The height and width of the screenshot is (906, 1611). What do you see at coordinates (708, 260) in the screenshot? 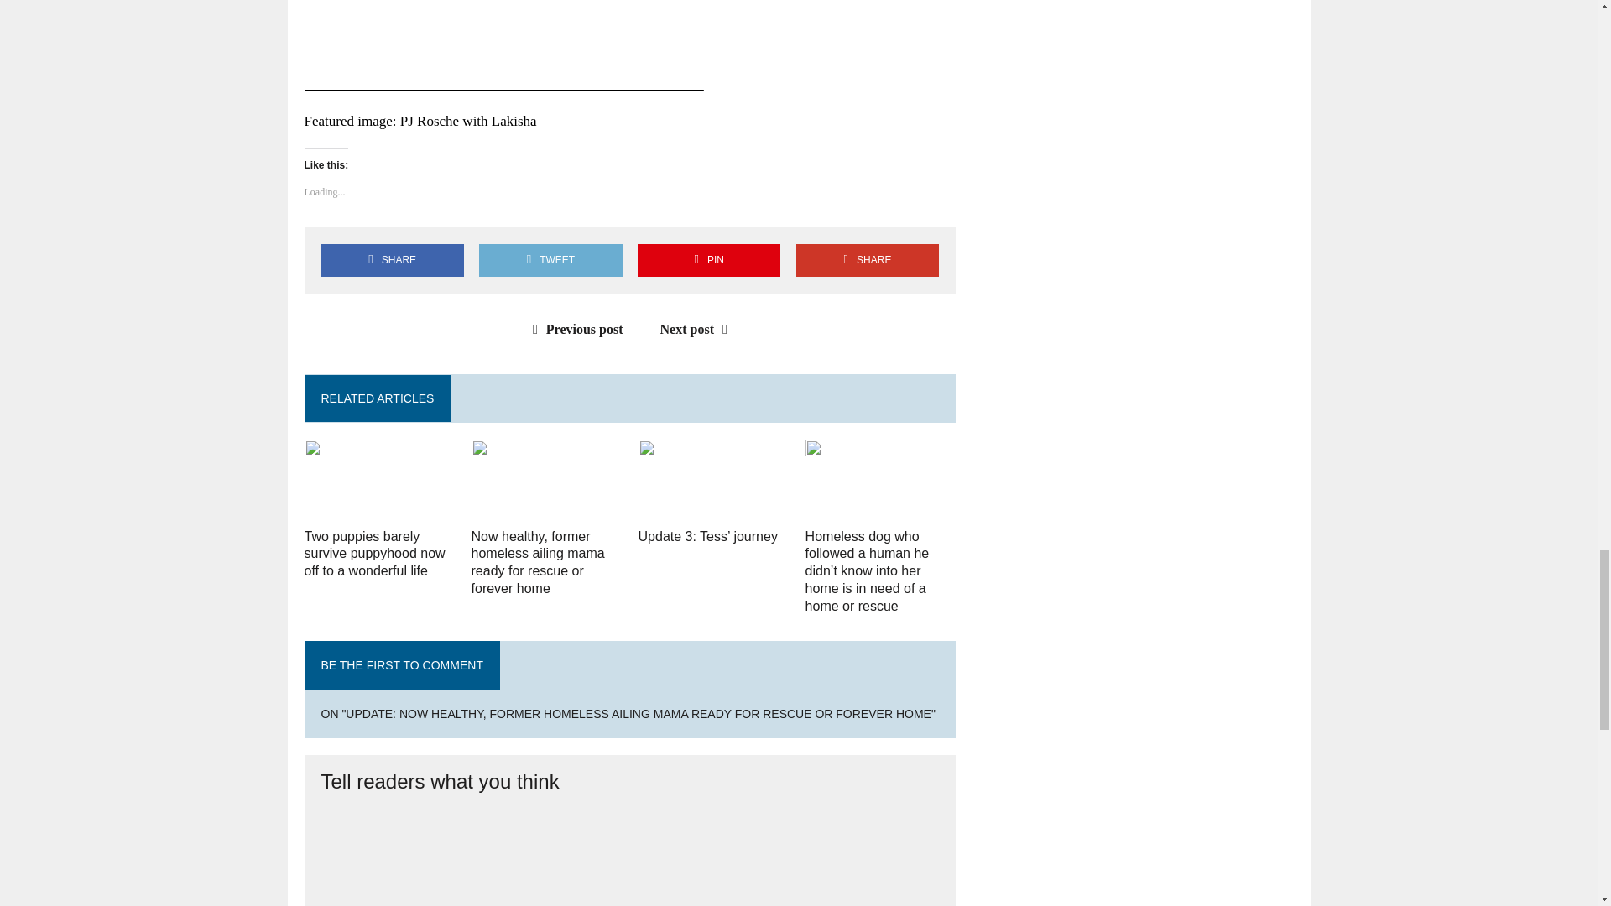
I see `Pin This Post` at bounding box center [708, 260].